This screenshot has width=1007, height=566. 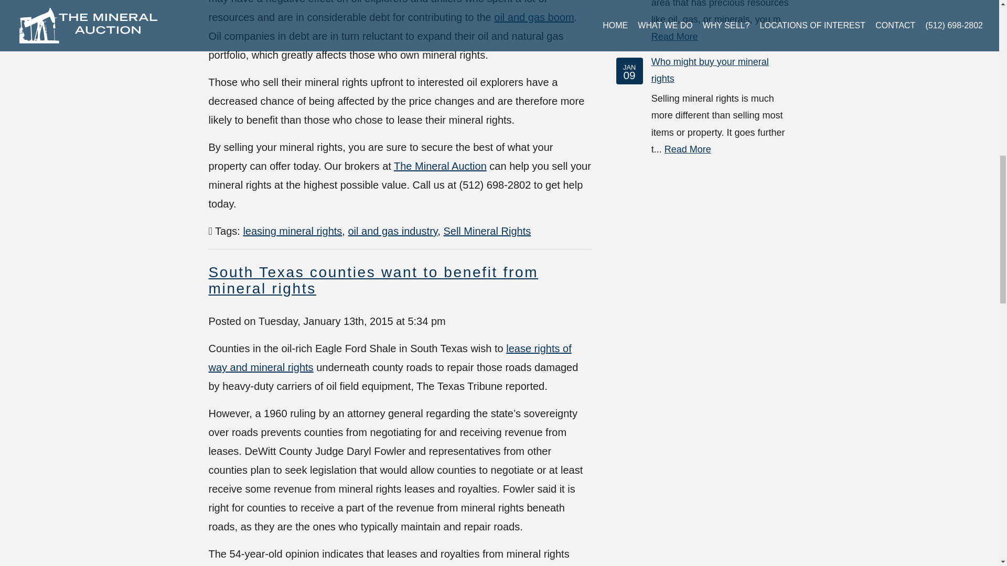 I want to click on Who might buy your mineral rights, so click(x=710, y=70).